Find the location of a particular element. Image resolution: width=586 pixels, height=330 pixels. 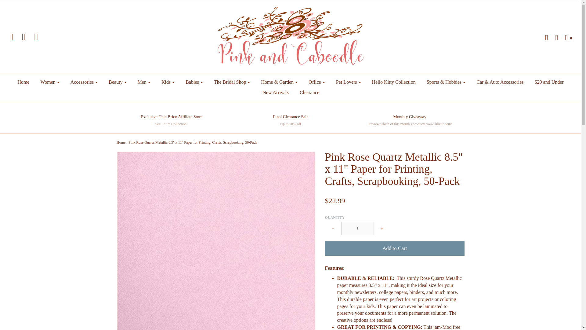

Accessories is located at coordinates (84, 82).